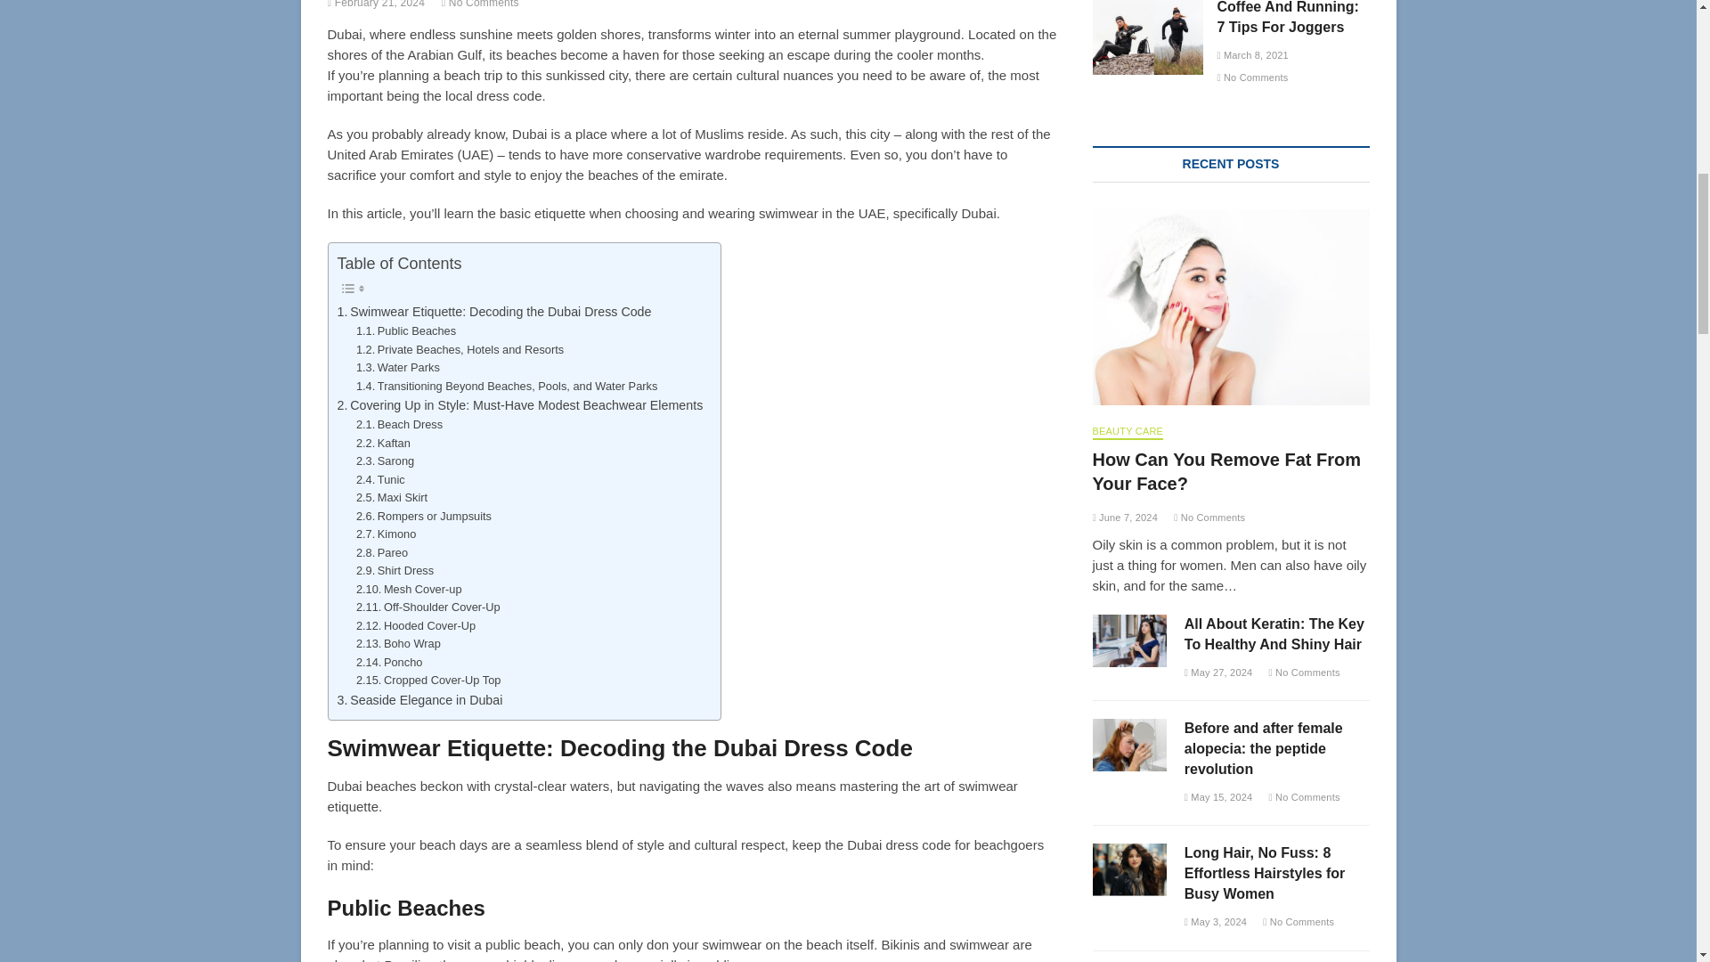  I want to click on Swimwear Etiquette: Decoding the Dubai Dress Code, so click(493, 312).